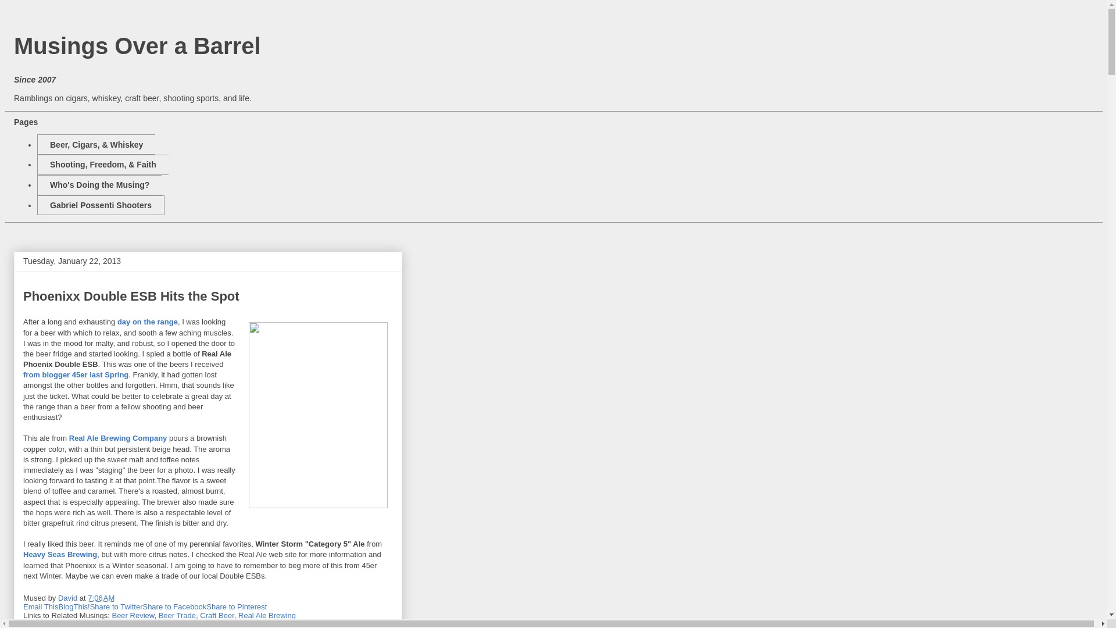  I want to click on BlogThis!, so click(73, 606).